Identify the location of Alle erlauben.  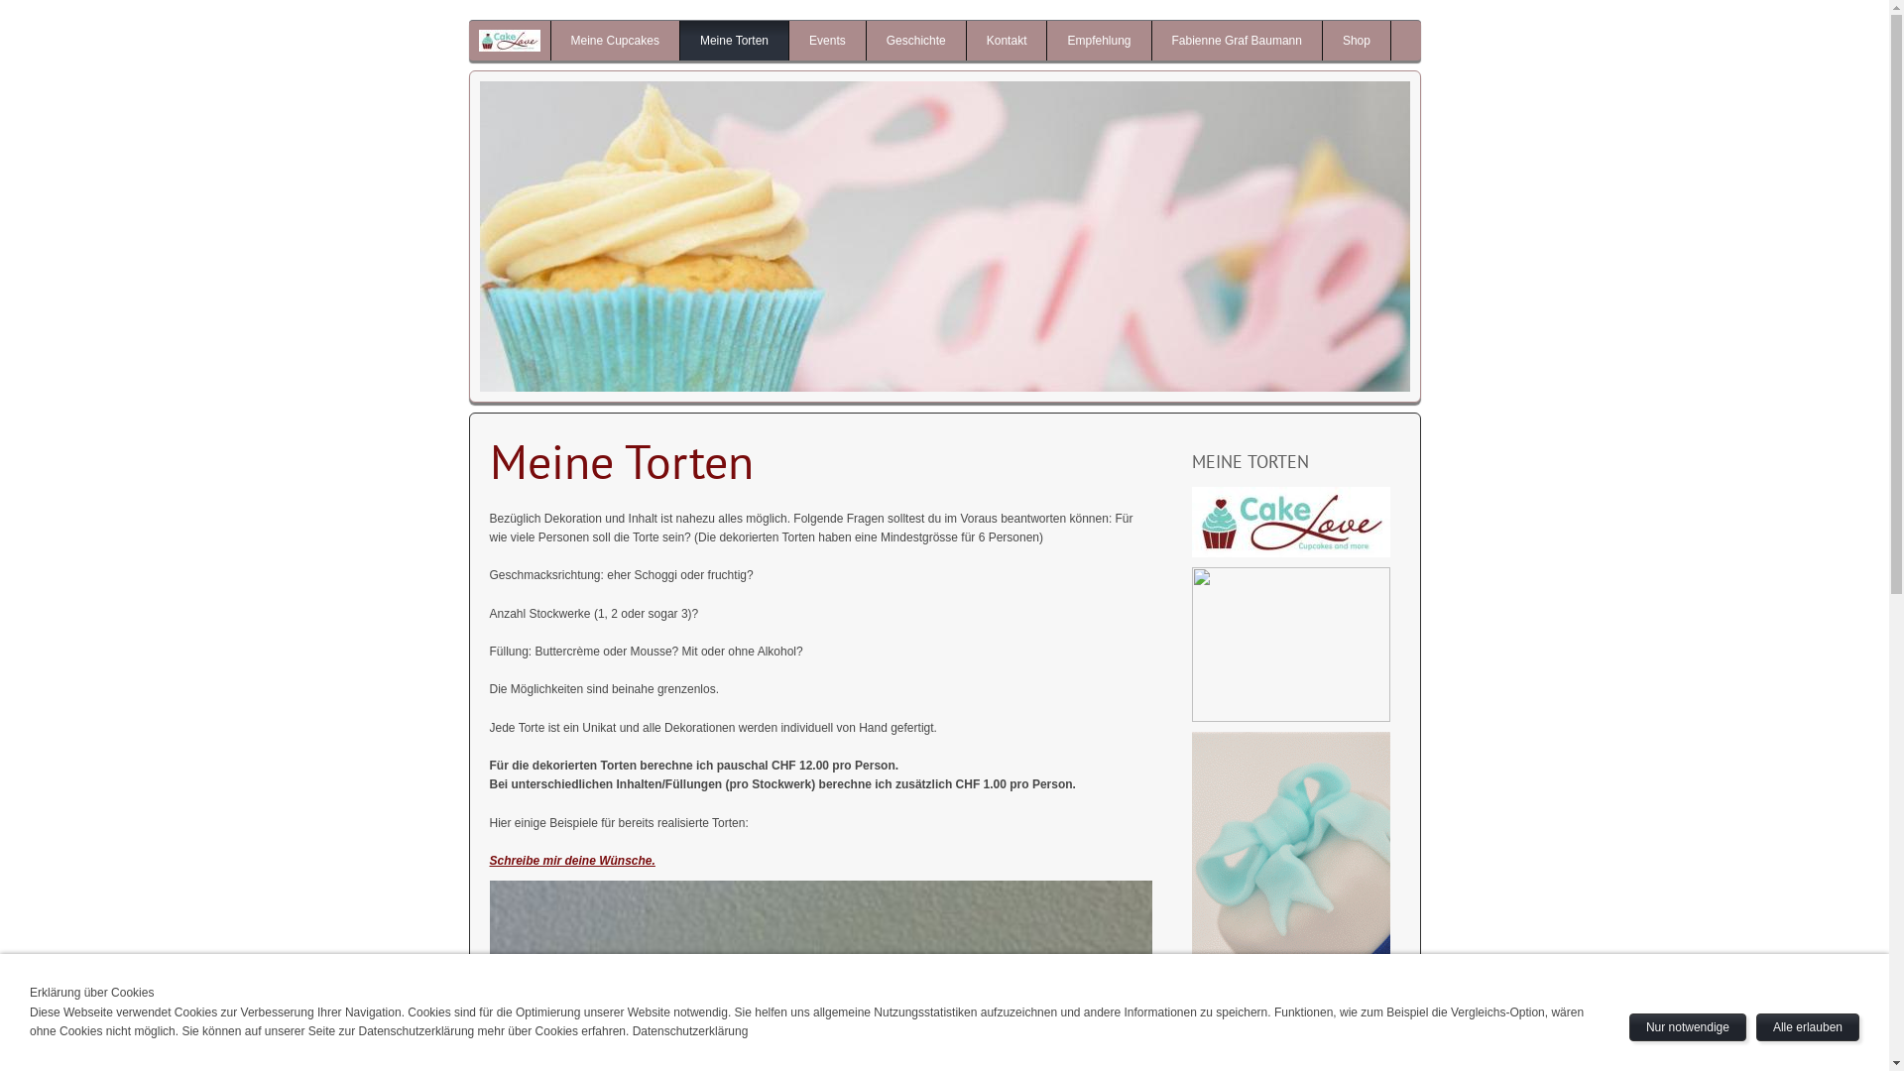
(1808, 1027).